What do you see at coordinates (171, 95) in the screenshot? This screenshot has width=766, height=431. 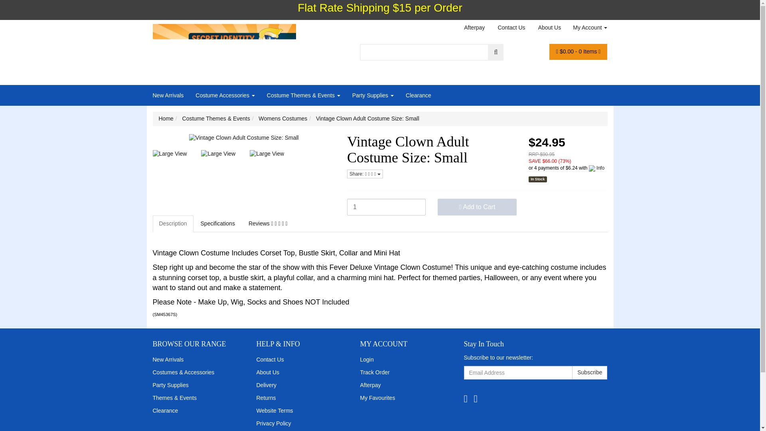 I see `New Arrivals` at bounding box center [171, 95].